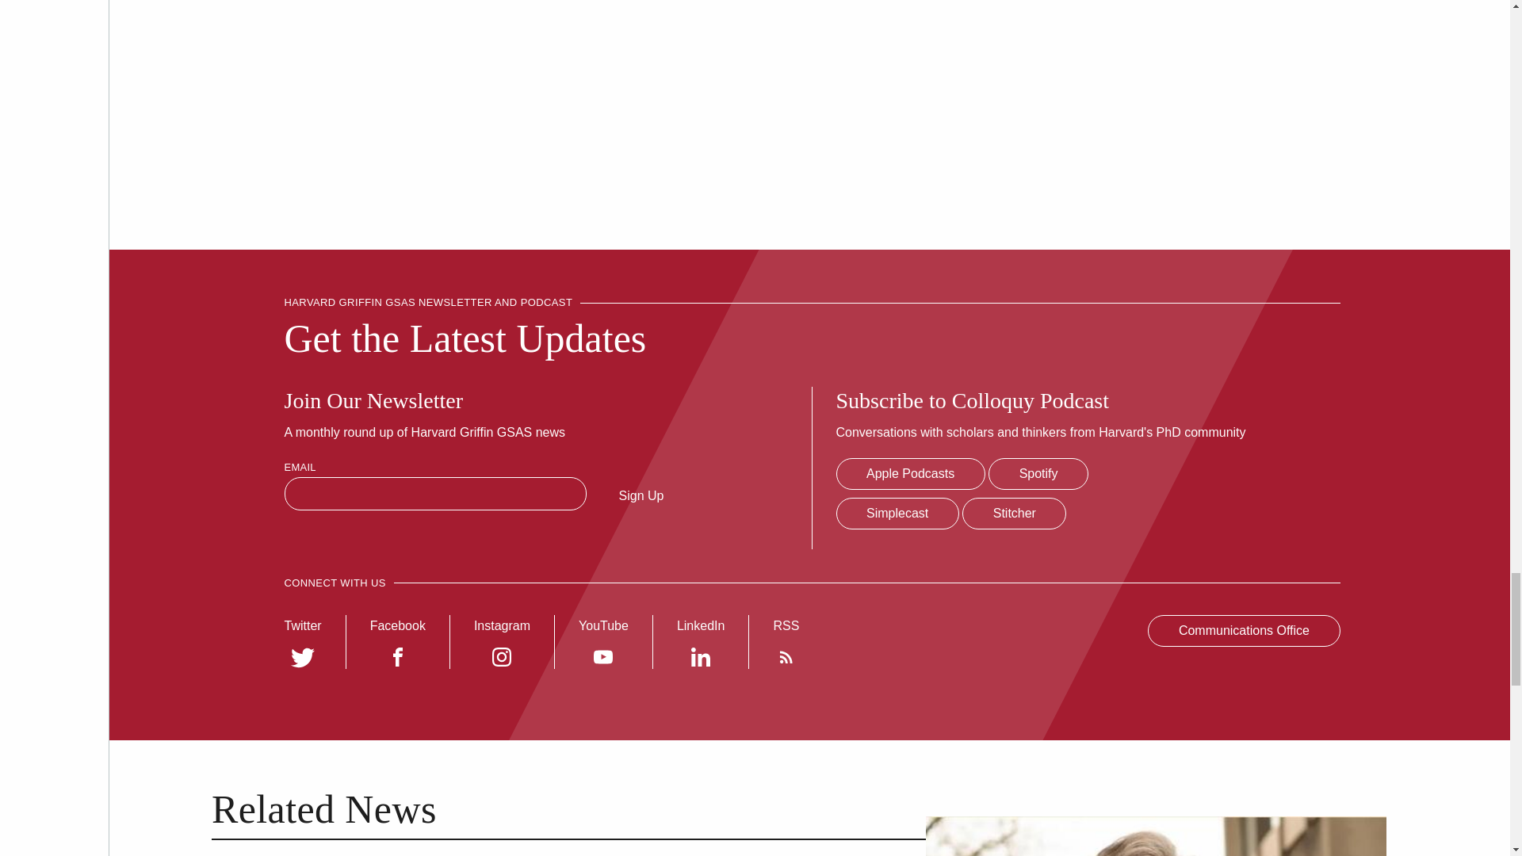 This screenshot has width=1522, height=856. I want to click on Sign Up, so click(642, 495).